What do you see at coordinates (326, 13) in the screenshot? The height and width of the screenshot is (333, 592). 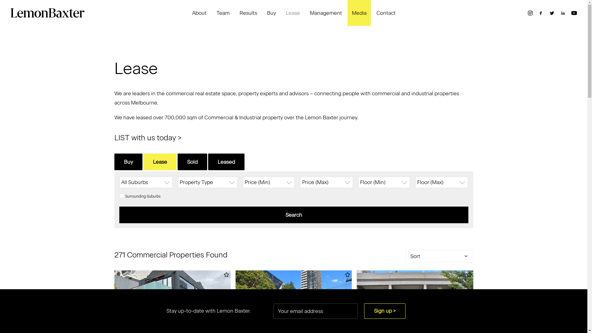 I see `Management` at bounding box center [326, 13].